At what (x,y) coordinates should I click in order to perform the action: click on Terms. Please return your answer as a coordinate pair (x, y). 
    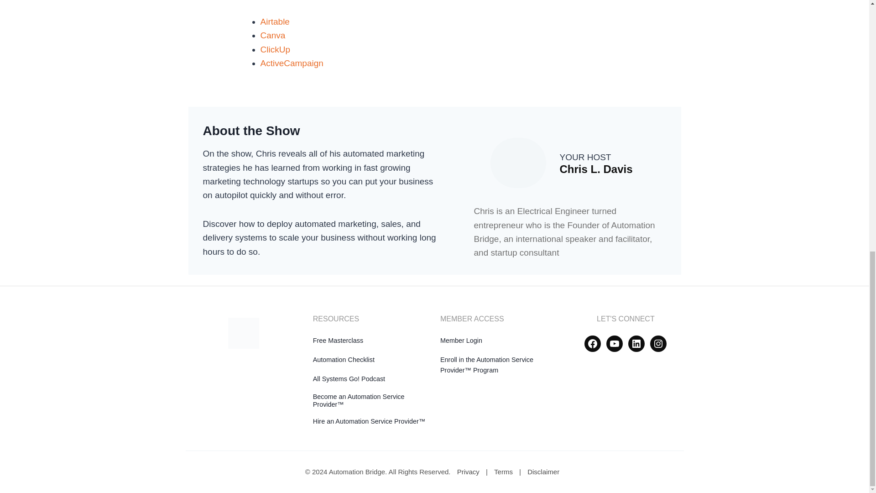
    Looking at the image, I should click on (504, 472).